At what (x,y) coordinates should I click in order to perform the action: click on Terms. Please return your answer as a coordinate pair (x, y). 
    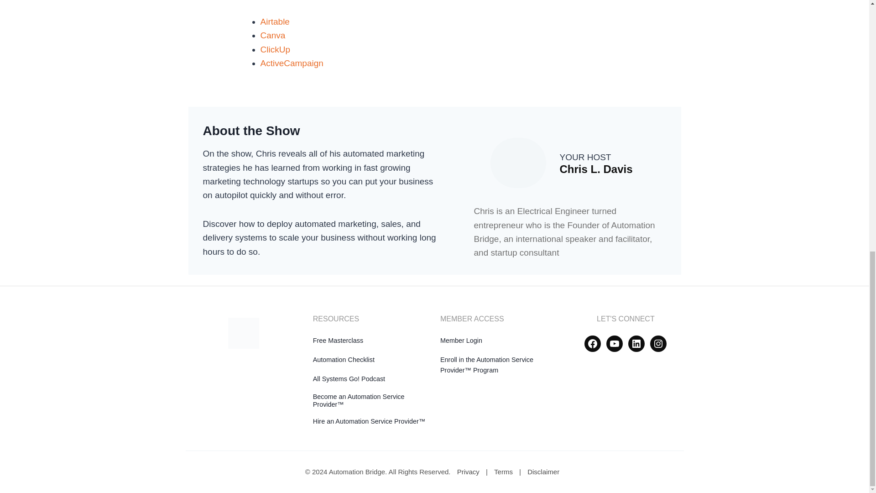
    Looking at the image, I should click on (504, 472).